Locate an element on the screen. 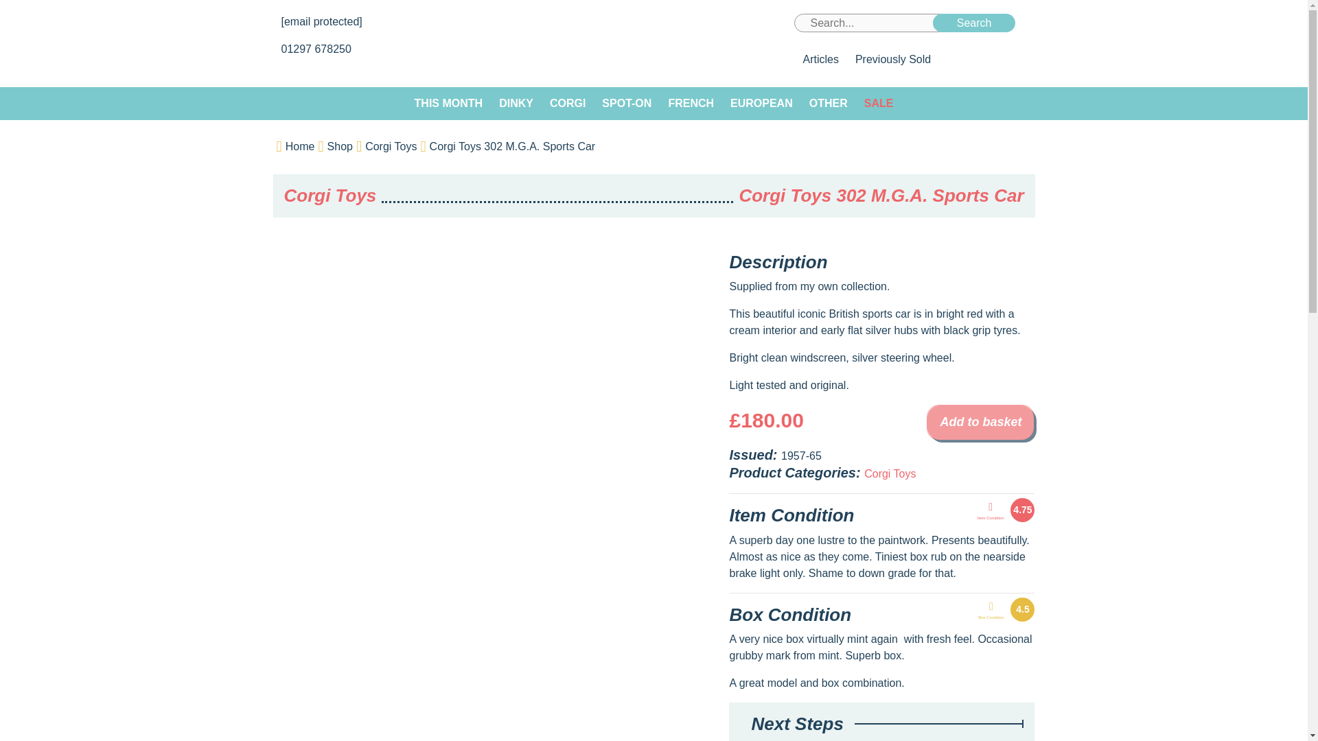  SPOT-ON is located at coordinates (627, 103).